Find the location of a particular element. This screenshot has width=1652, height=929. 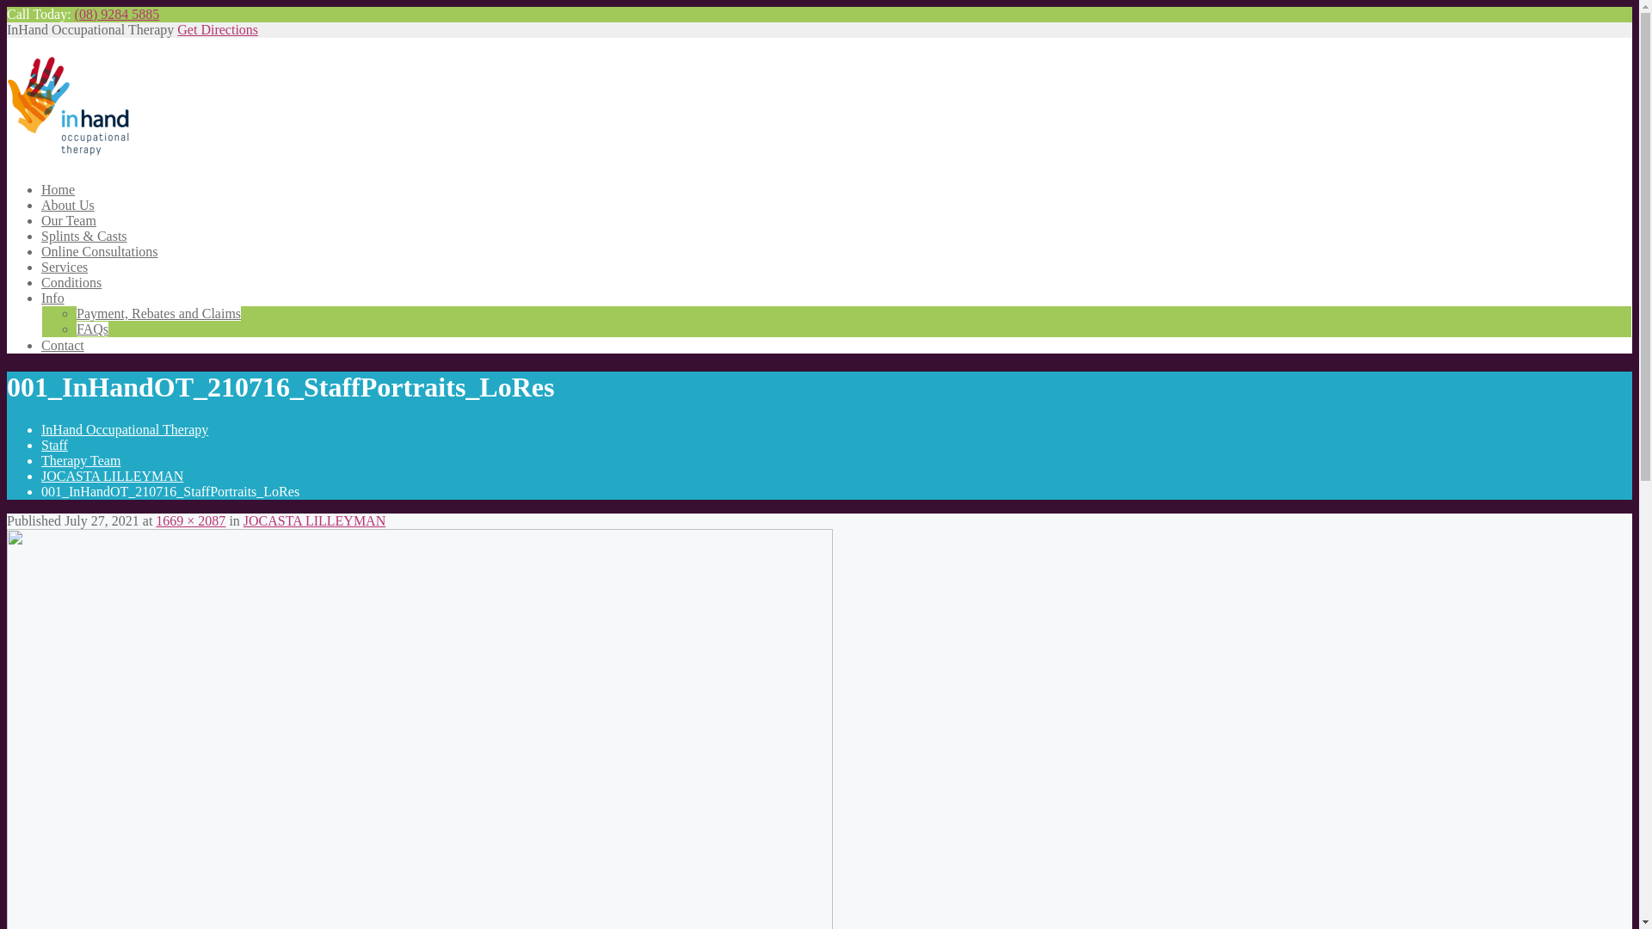

FAQs is located at coordinates (93, 329).